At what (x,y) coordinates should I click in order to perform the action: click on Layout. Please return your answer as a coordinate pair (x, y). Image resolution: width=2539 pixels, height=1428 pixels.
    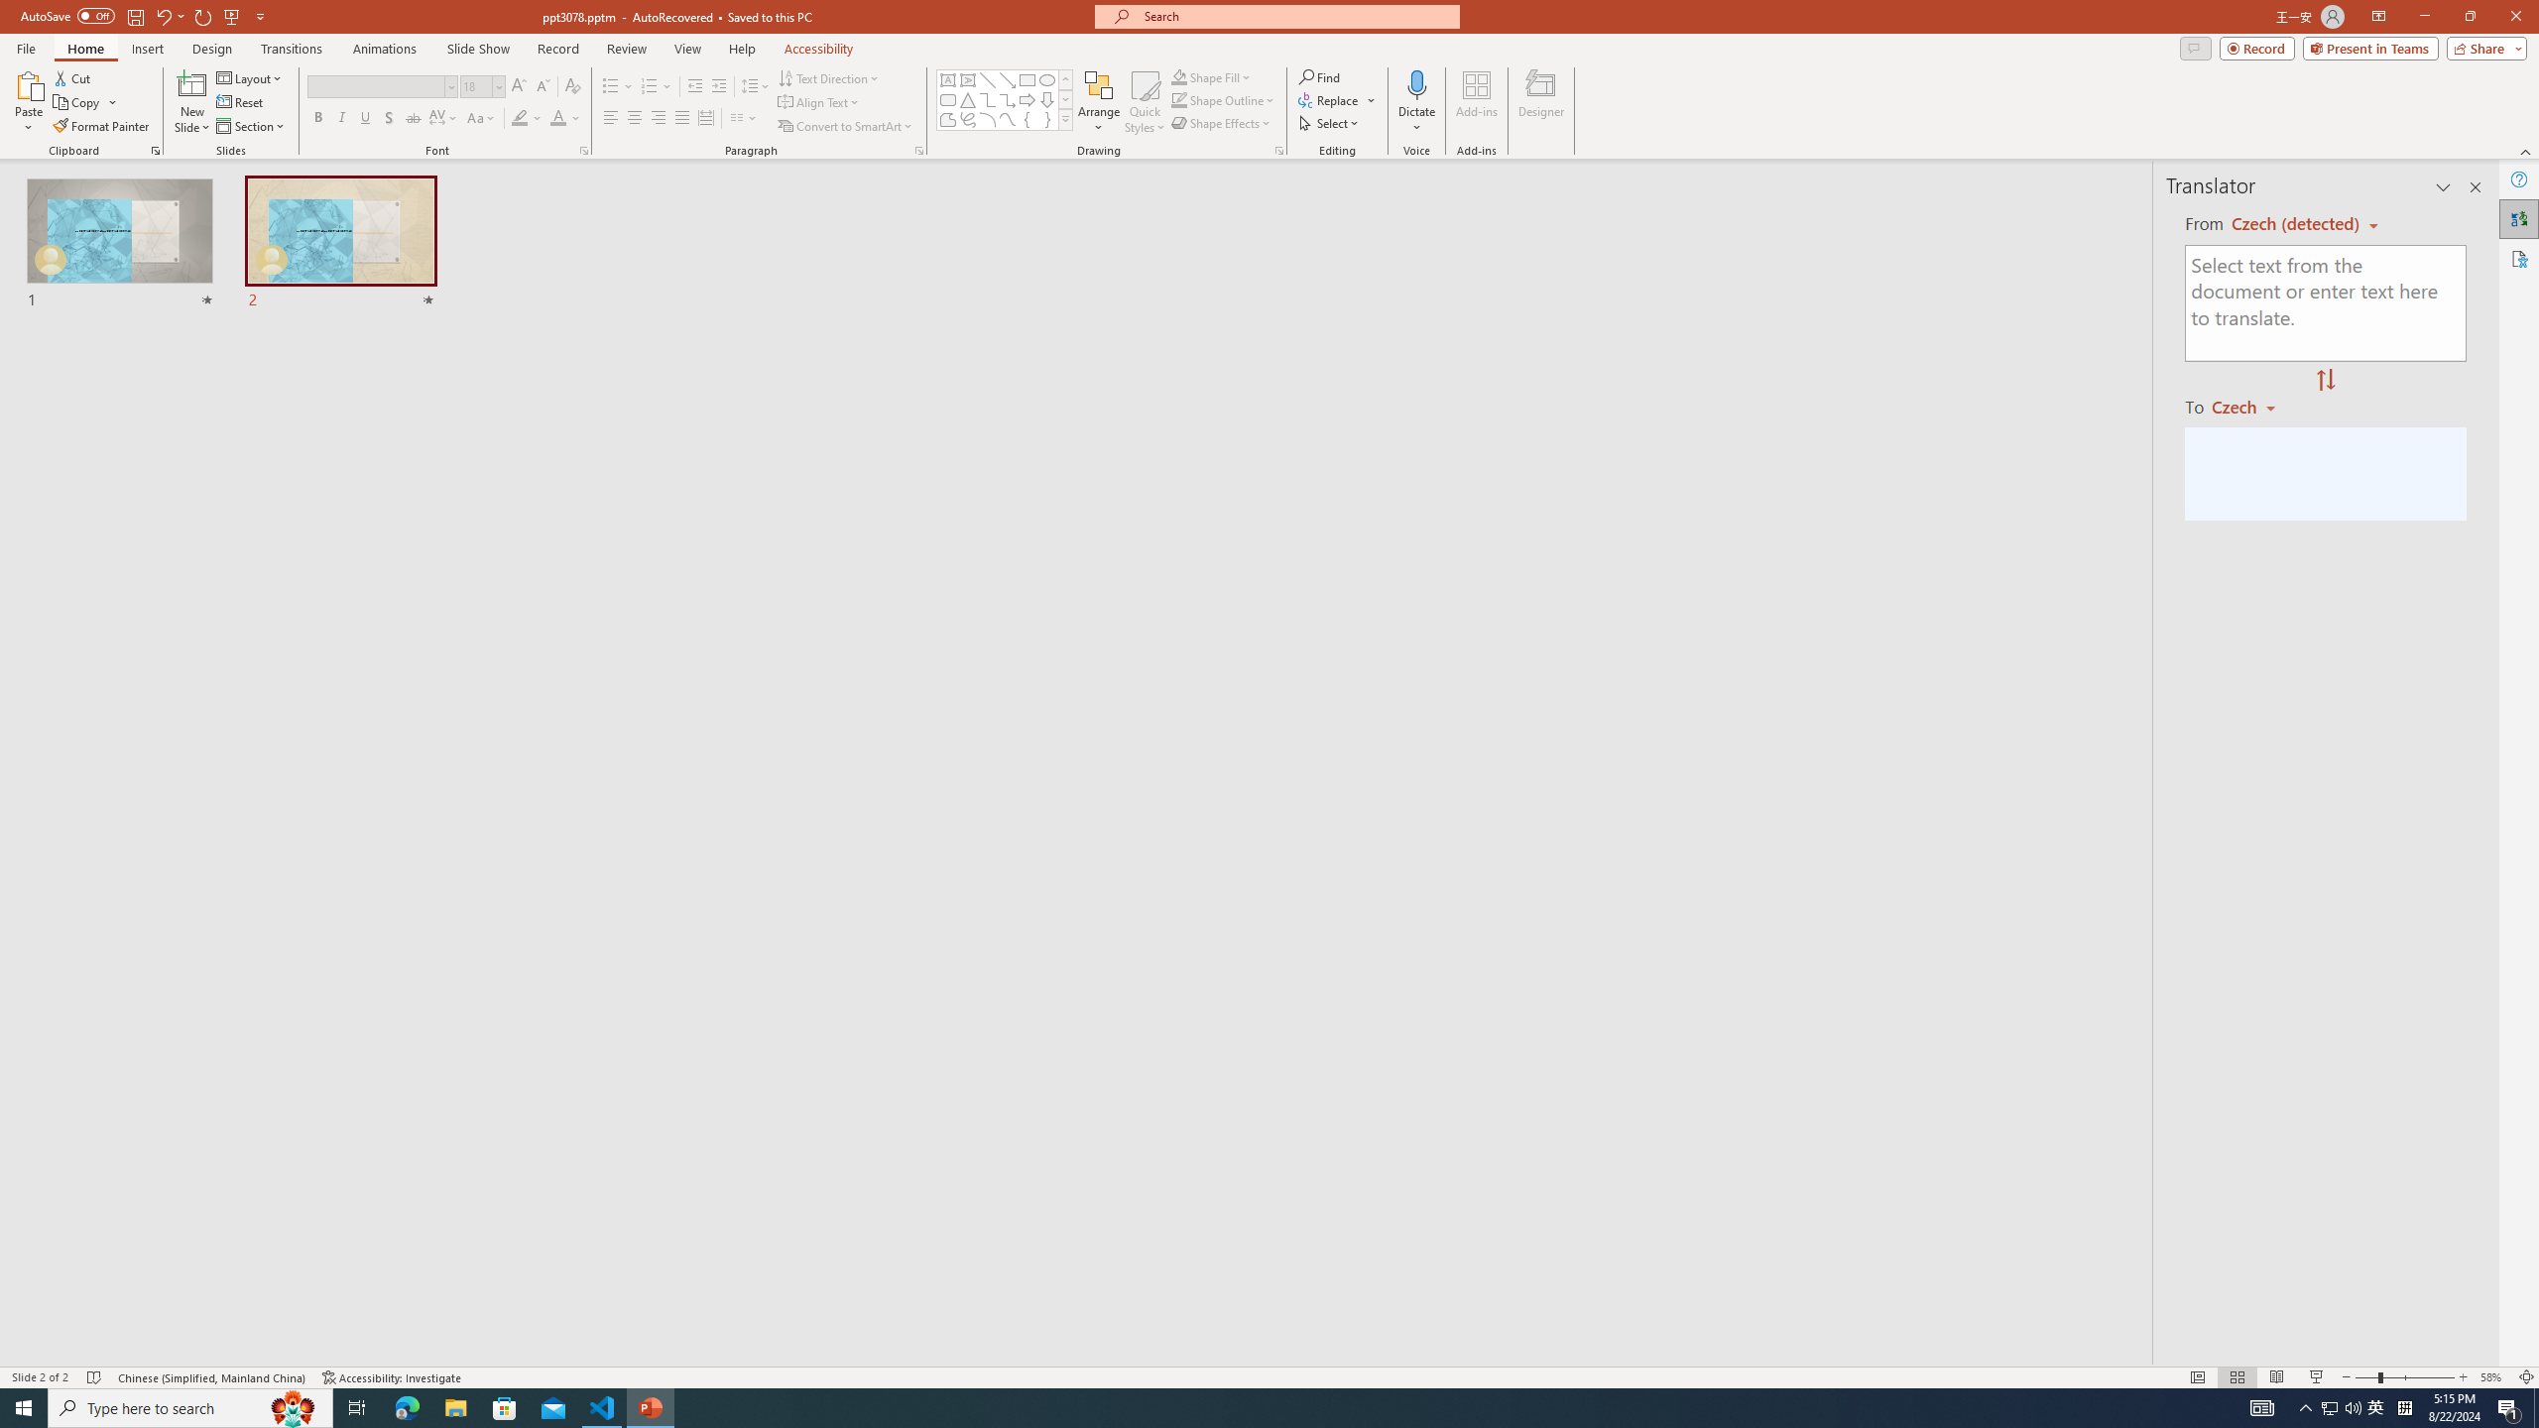
    Looking at the image, I should click on (251, 77).